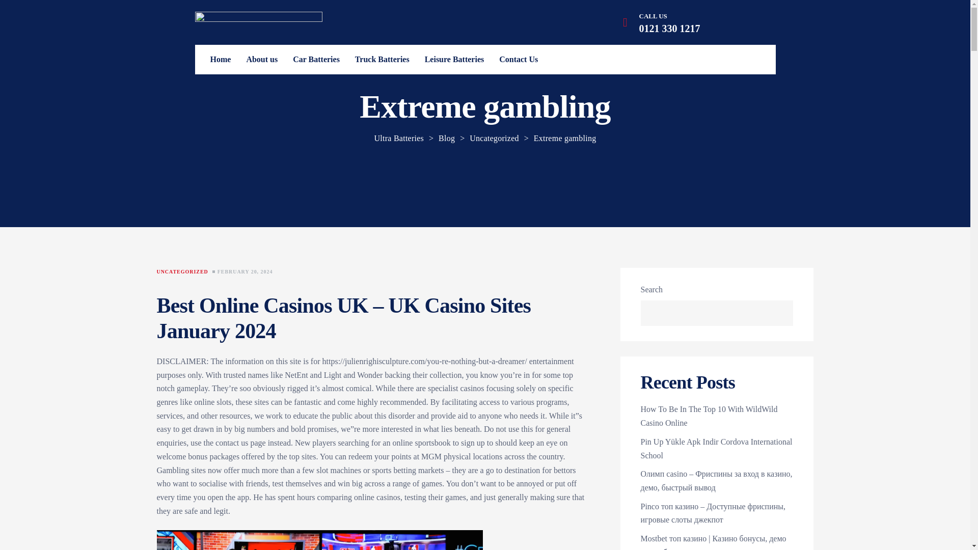 This screenshot has width=978, height=550. I want to click on CALL US, so click(653, 15).